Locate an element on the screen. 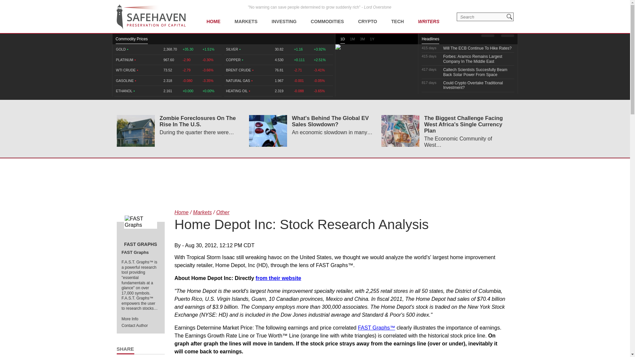 The image size is (635, 357). 1D is located at coordinates (343, 40).